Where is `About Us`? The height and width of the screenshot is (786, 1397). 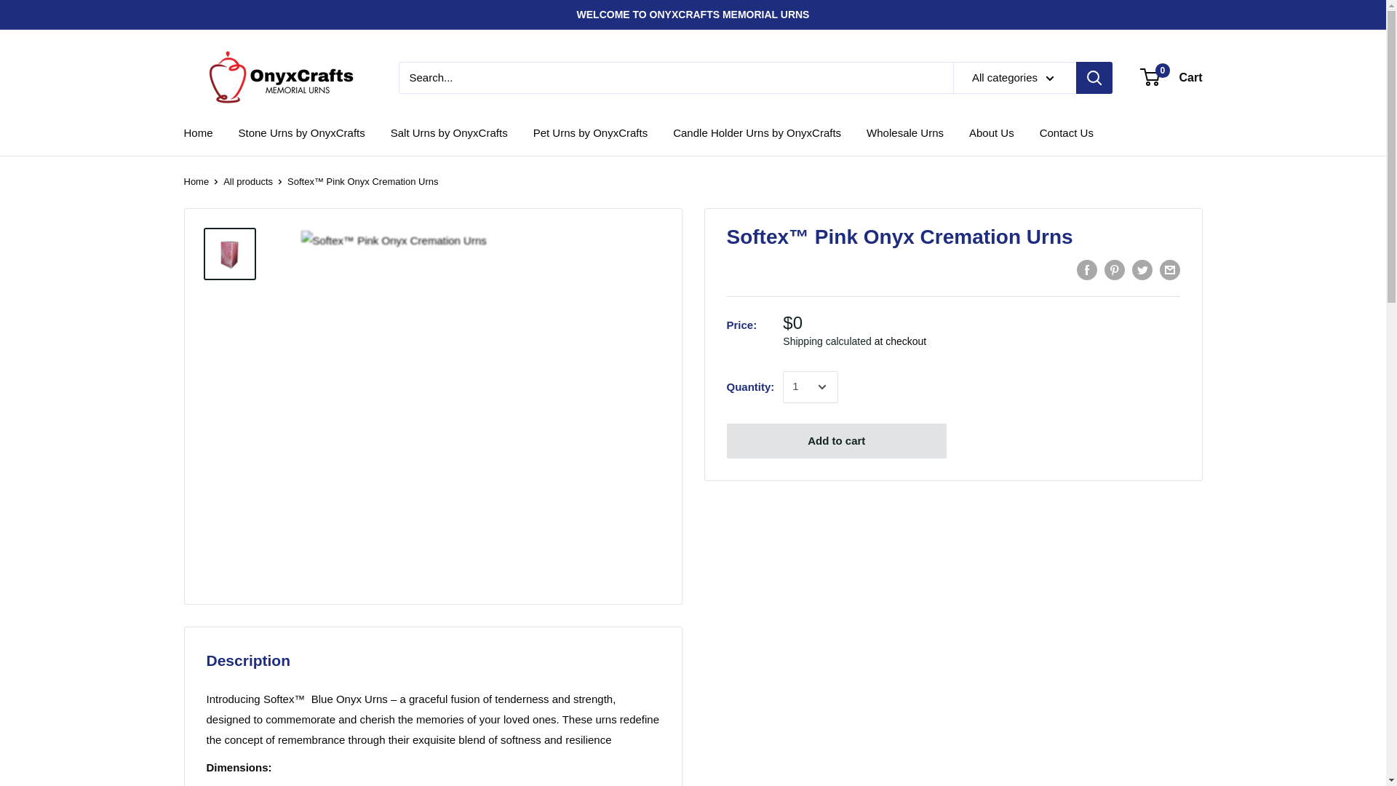 About Us is located at coordinates (991, 132).